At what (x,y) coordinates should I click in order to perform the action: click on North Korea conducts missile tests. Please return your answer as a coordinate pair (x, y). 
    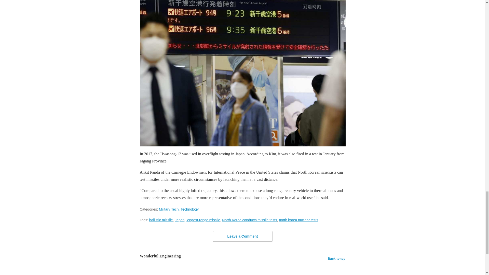
    Looking at the image, I should click on (250, 220).